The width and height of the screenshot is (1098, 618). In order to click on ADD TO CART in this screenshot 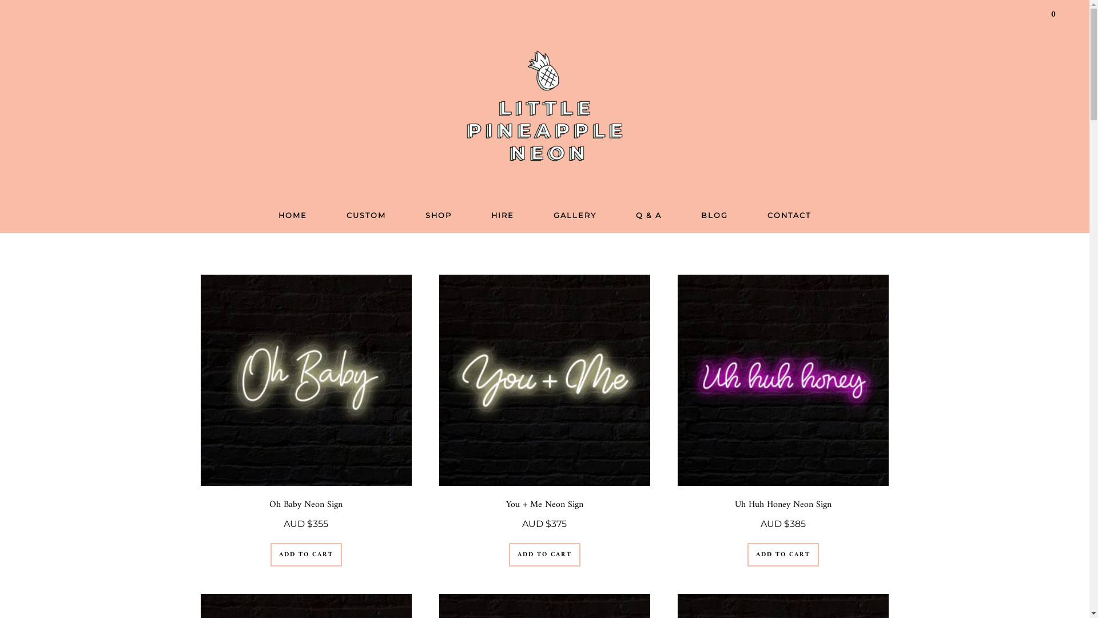, I will do `click(783, 555)`.